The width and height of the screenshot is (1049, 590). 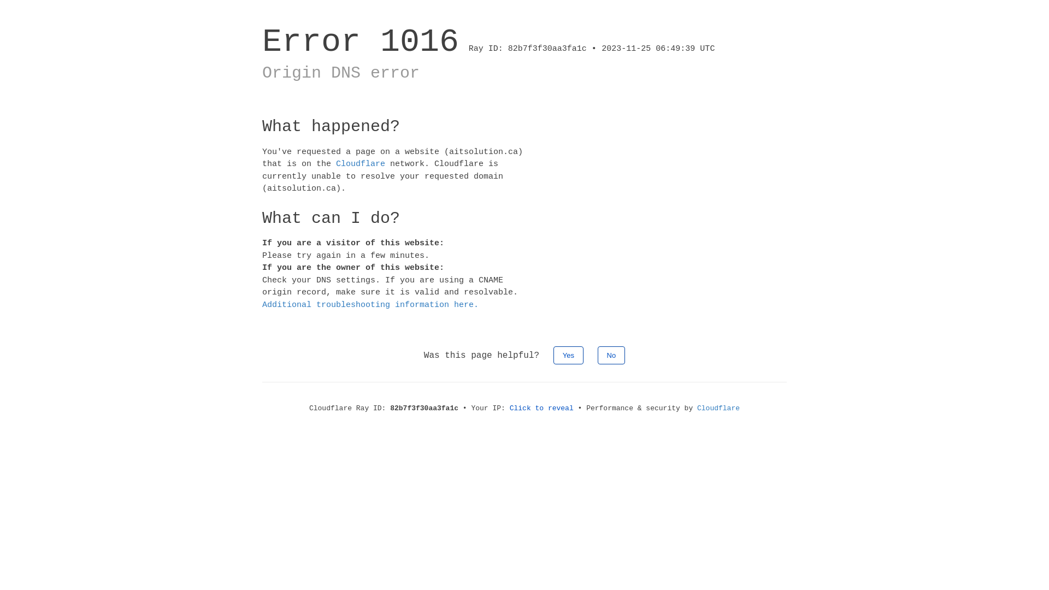 I want to click on Cloudflare, so click(x=361, y=164).